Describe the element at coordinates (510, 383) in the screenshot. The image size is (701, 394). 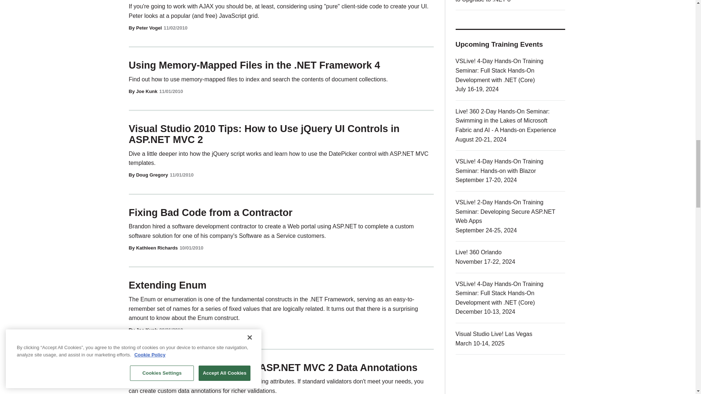
I see `3rd party ad content` at that location.